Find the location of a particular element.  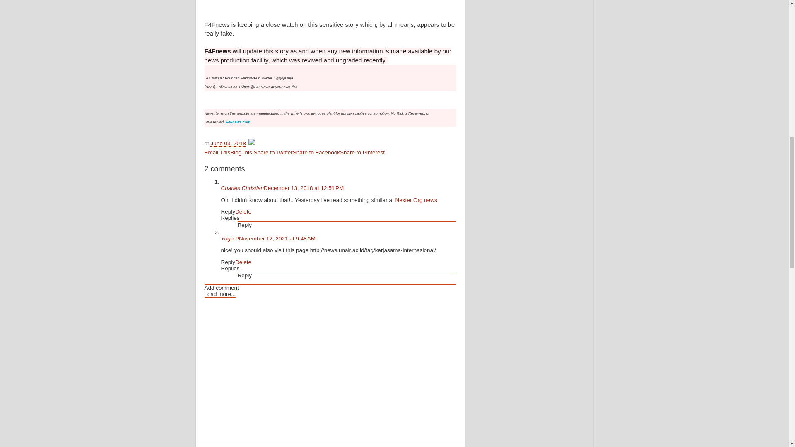

Delete is located at coordinates (243, 212).